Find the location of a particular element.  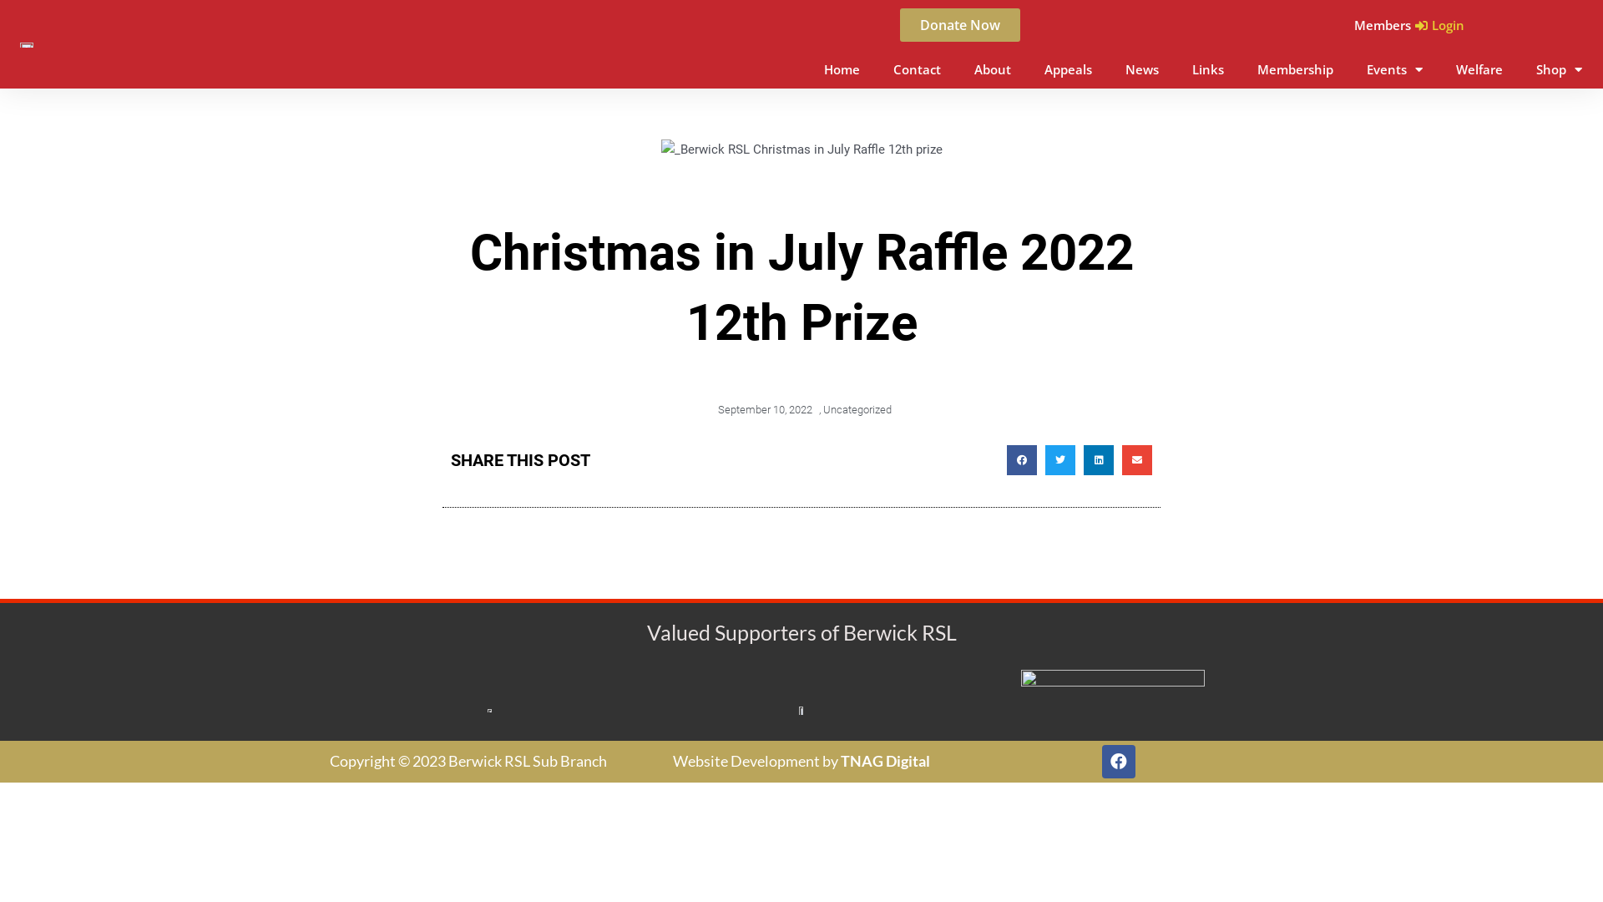

Facebook is located at coordinates (1119, 762).